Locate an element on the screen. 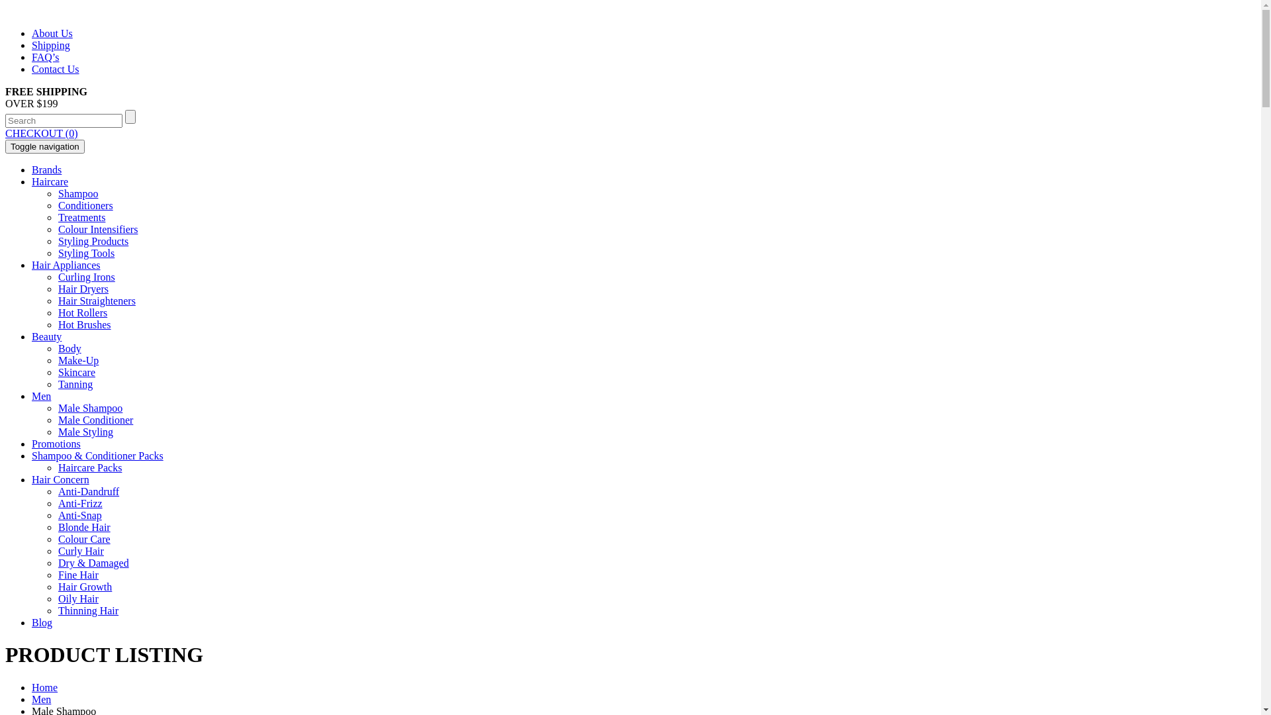 This screenshot has height=715, width=1271. Anti-Dandruff is located at coordinates (89, 491).